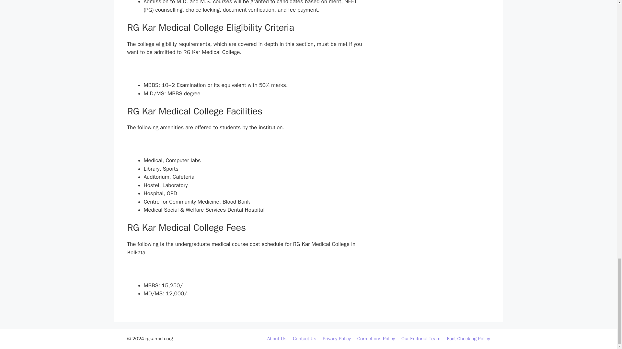 The height and width of the screenshot is (349, 622). I want to click on Corrections Policy, so click(376, 339).